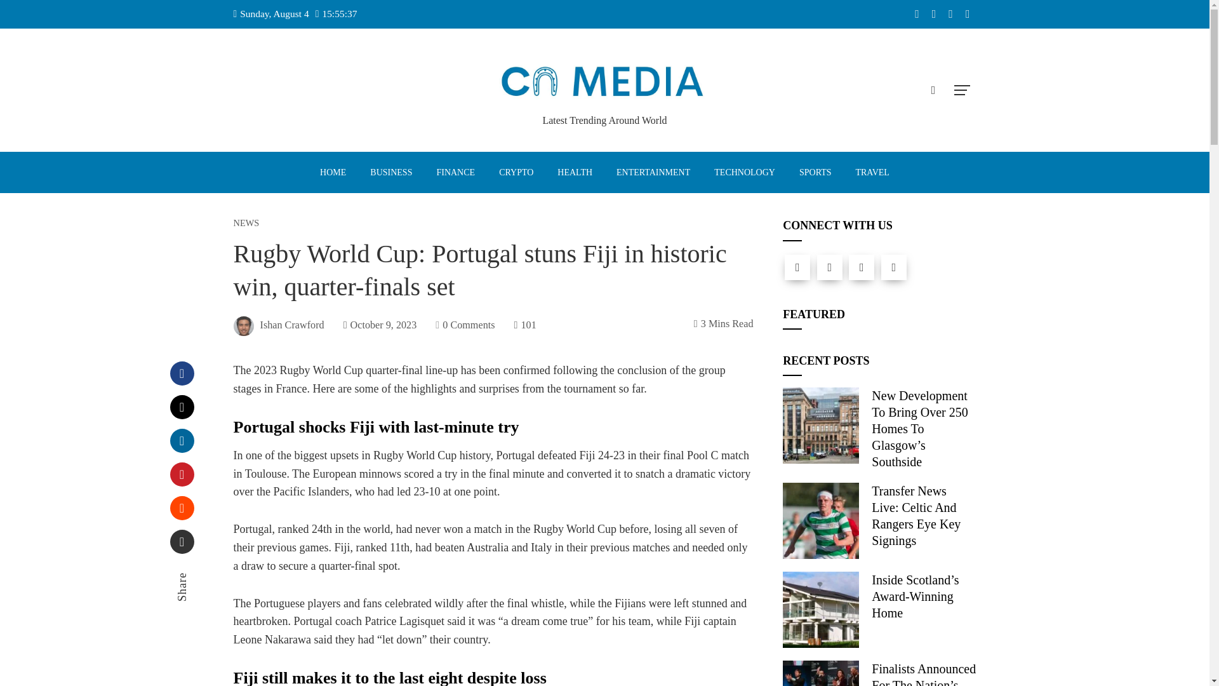 Image resolution: width=1219 pixels, height=686 pixels. What do you see at coordinates (182, 407) in the screenshot?
I see `Twitter` at bounding box center [182, 407].